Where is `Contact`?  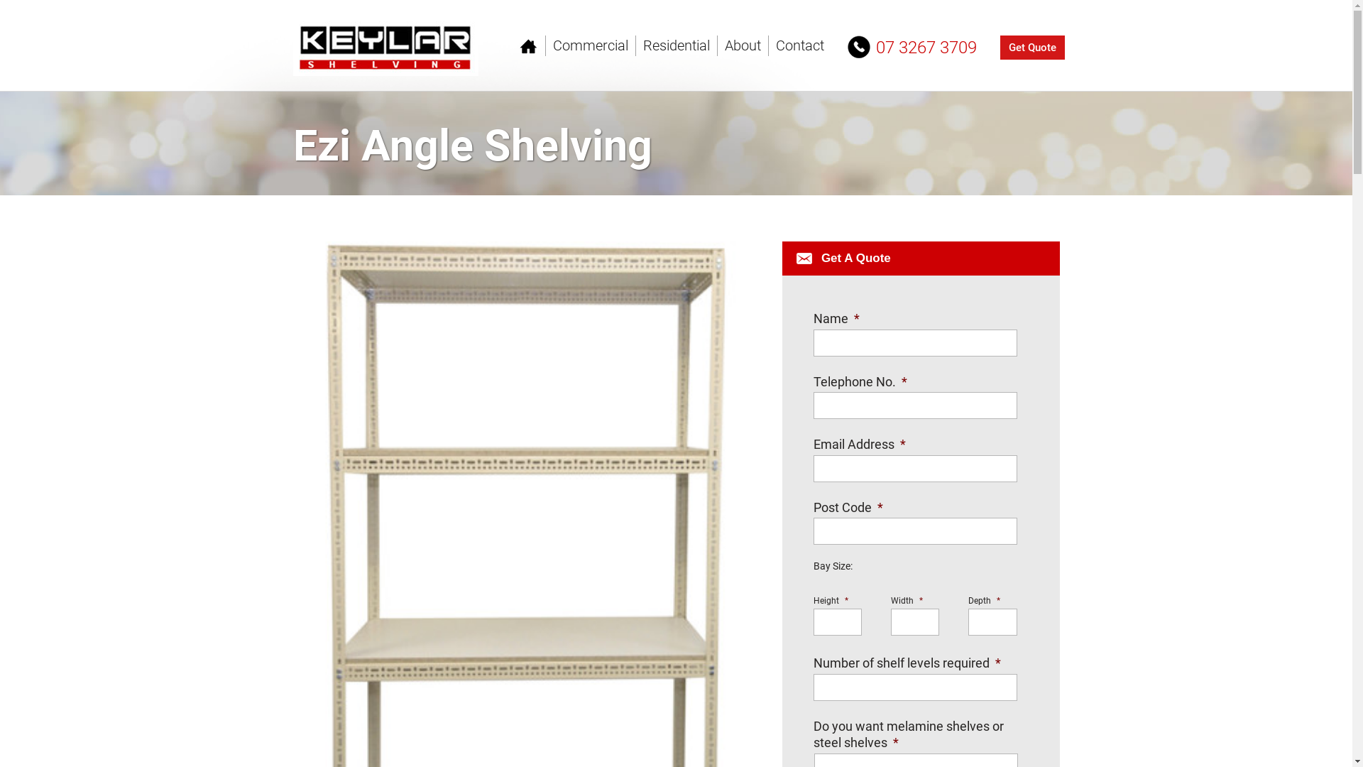 Contact is located at coordinates (797, 46).